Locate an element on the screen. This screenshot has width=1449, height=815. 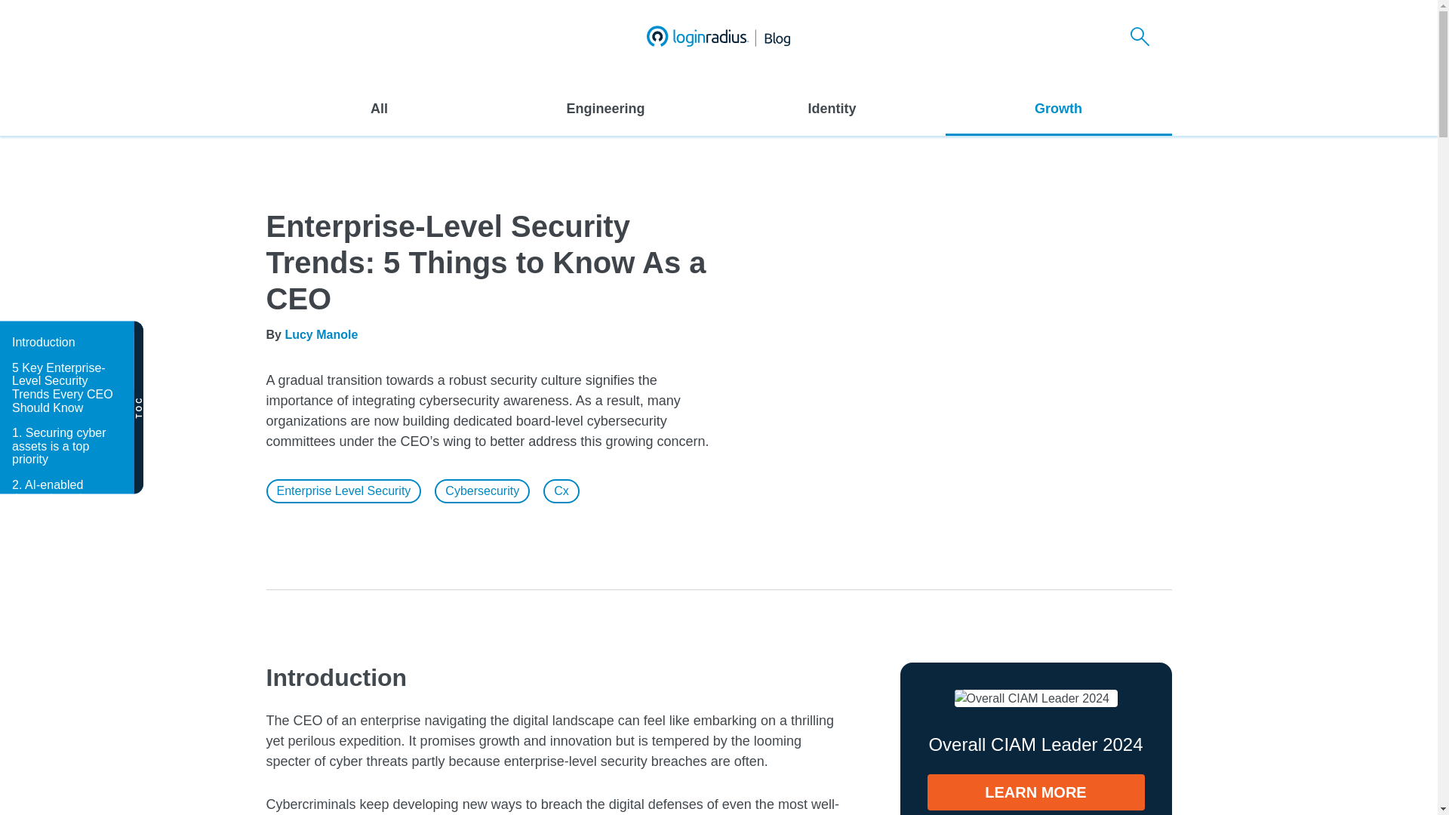
1. Securing cyber assets is a top priority is located at coordinates (66, 447).